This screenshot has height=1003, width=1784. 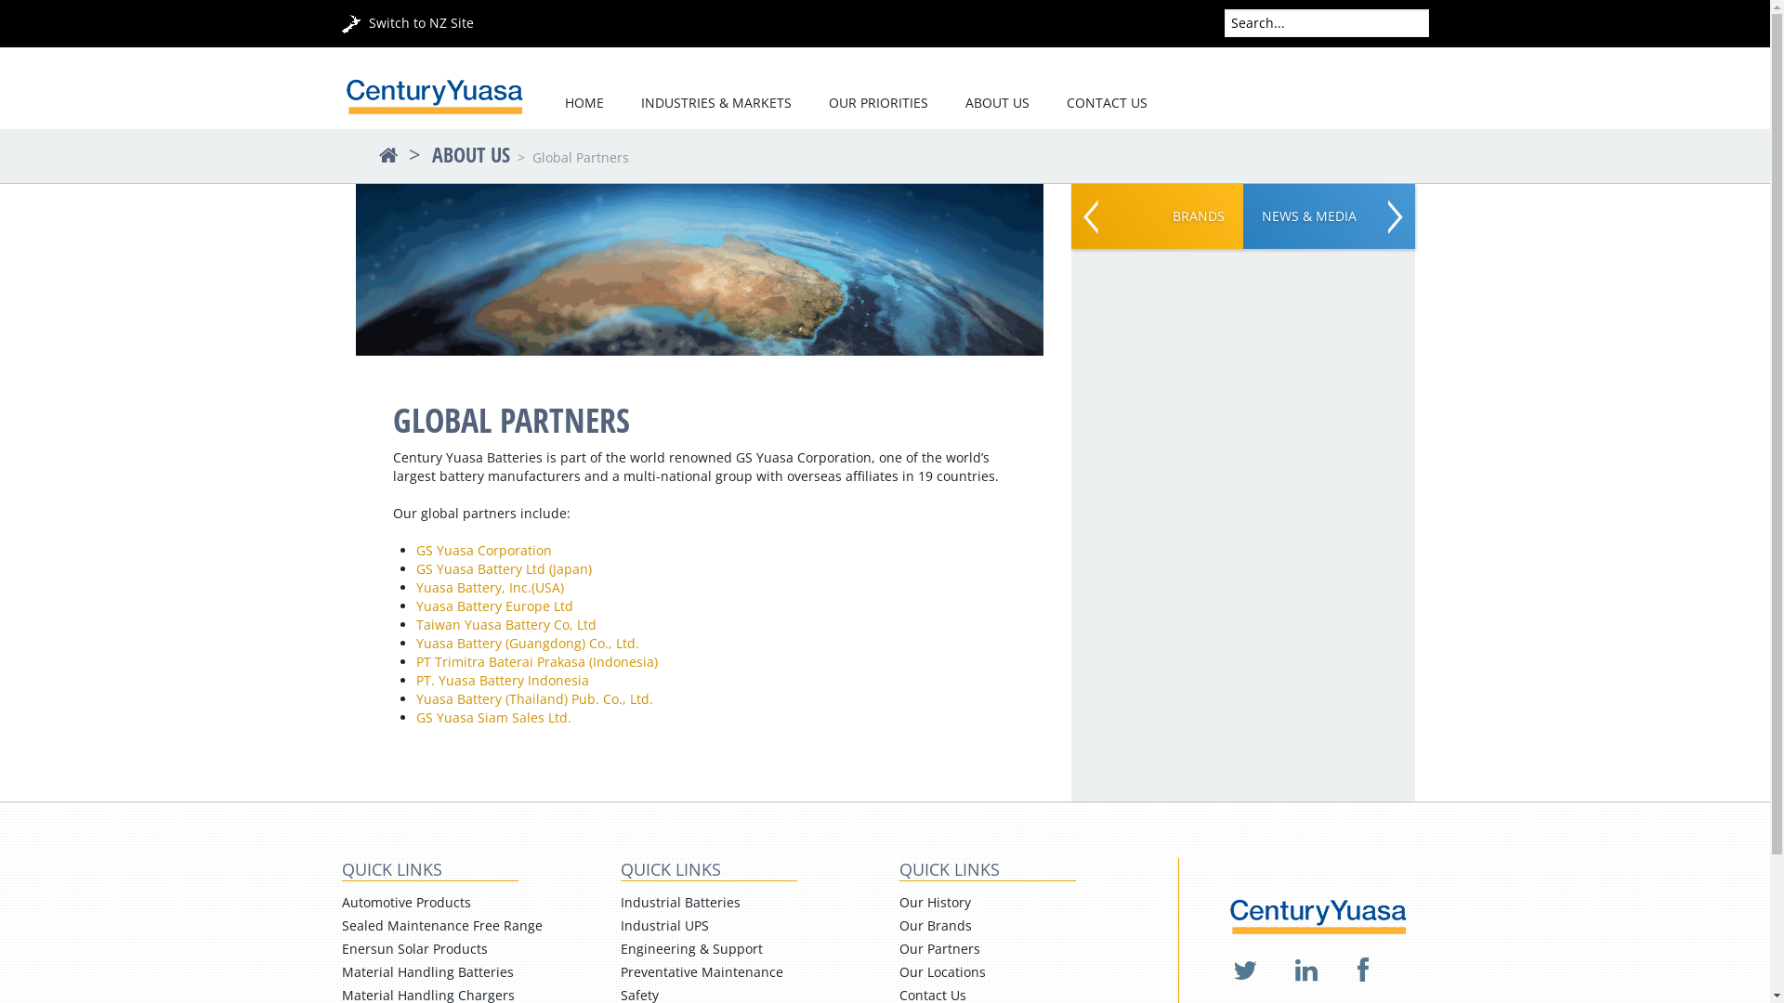 What do you see at coordinates (580, 158) in the screenshot?
I see `Global Partners` at bounding box center [580, 158].